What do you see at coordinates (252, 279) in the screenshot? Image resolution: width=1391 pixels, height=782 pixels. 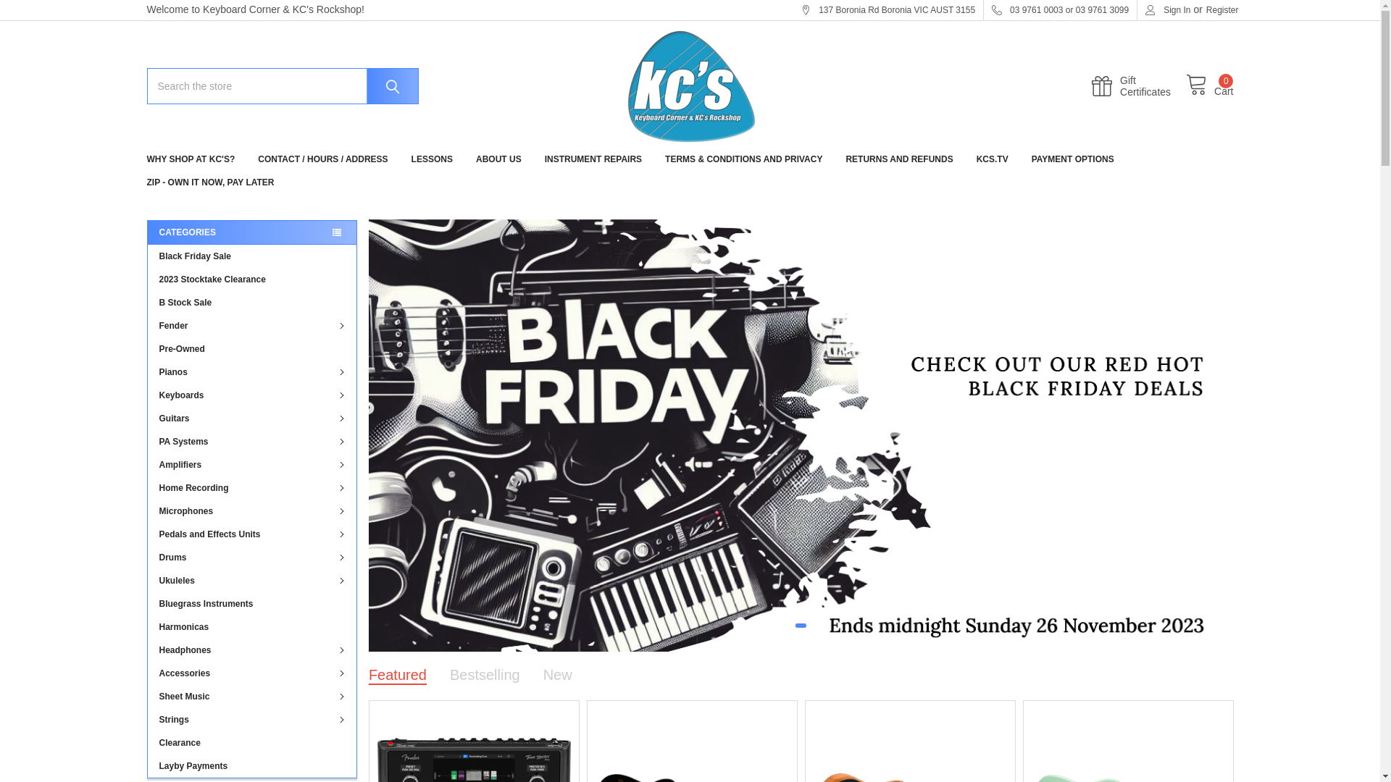 I see `2023 Stocktake Clearance` at bounding box center [252, 279].